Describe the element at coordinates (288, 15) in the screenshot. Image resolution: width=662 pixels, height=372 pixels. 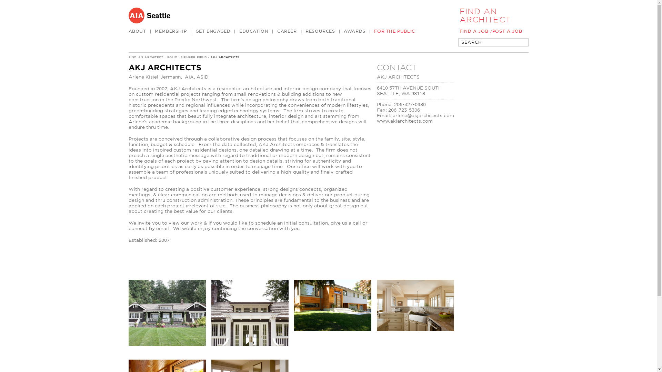
I see `AIA Seattle` at that location.